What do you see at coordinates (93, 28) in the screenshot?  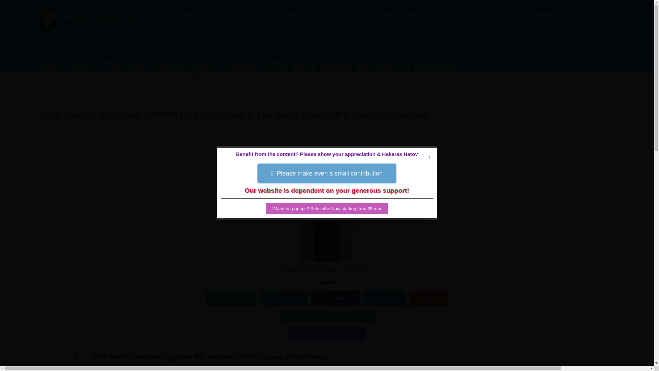 I see `Shulchanaruchharav.com` at bounding box center [93, 28].